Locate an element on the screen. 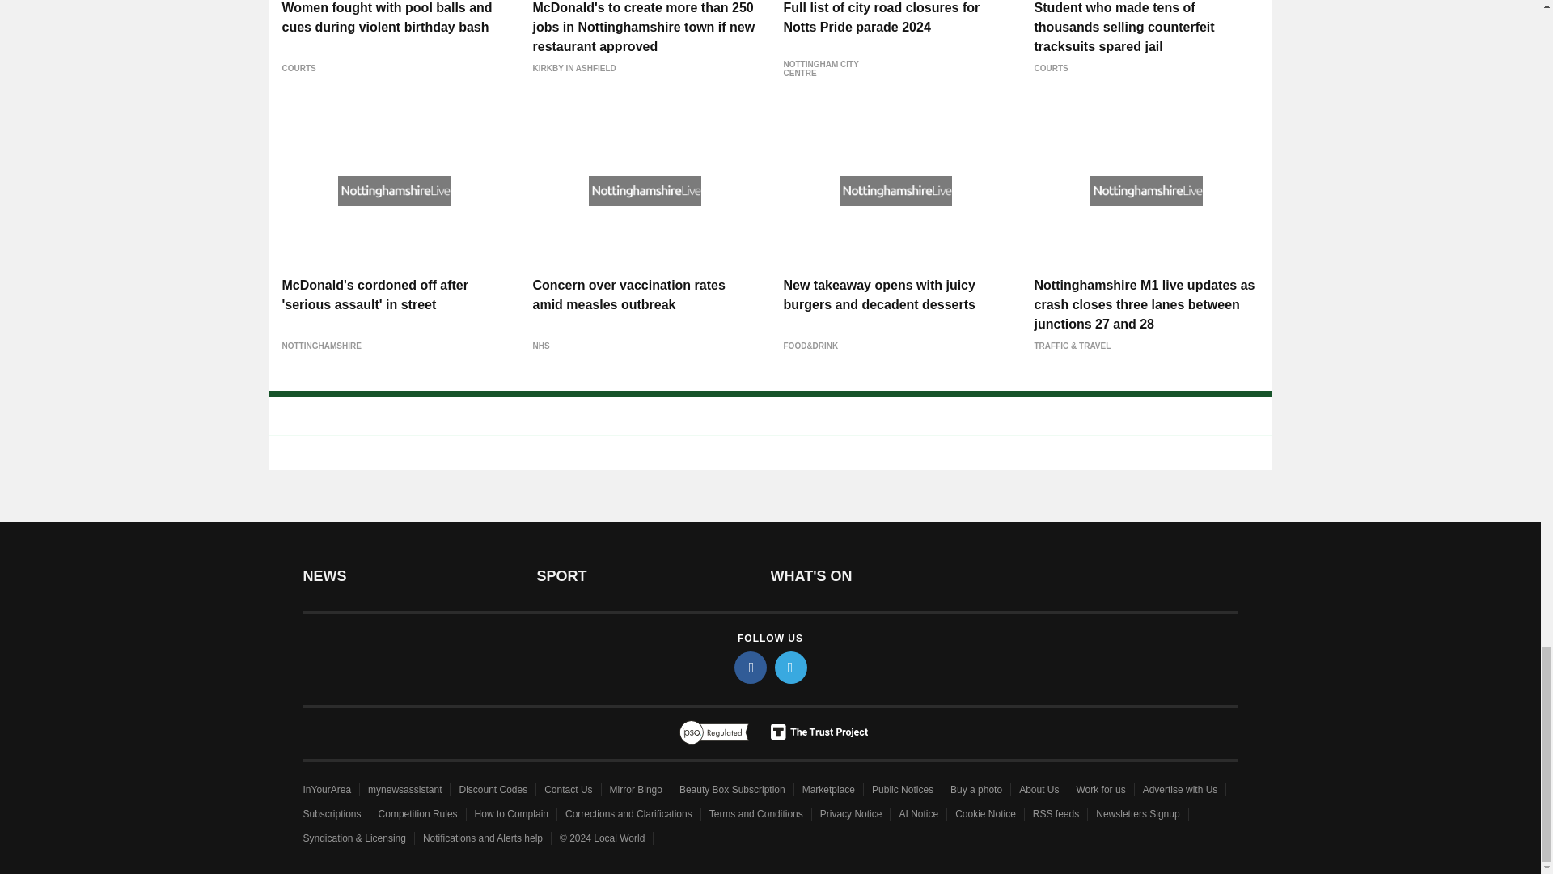 Image resolution: width=1553 pixels, height=874 pixels. twitter is located at coordinates (791, 667).